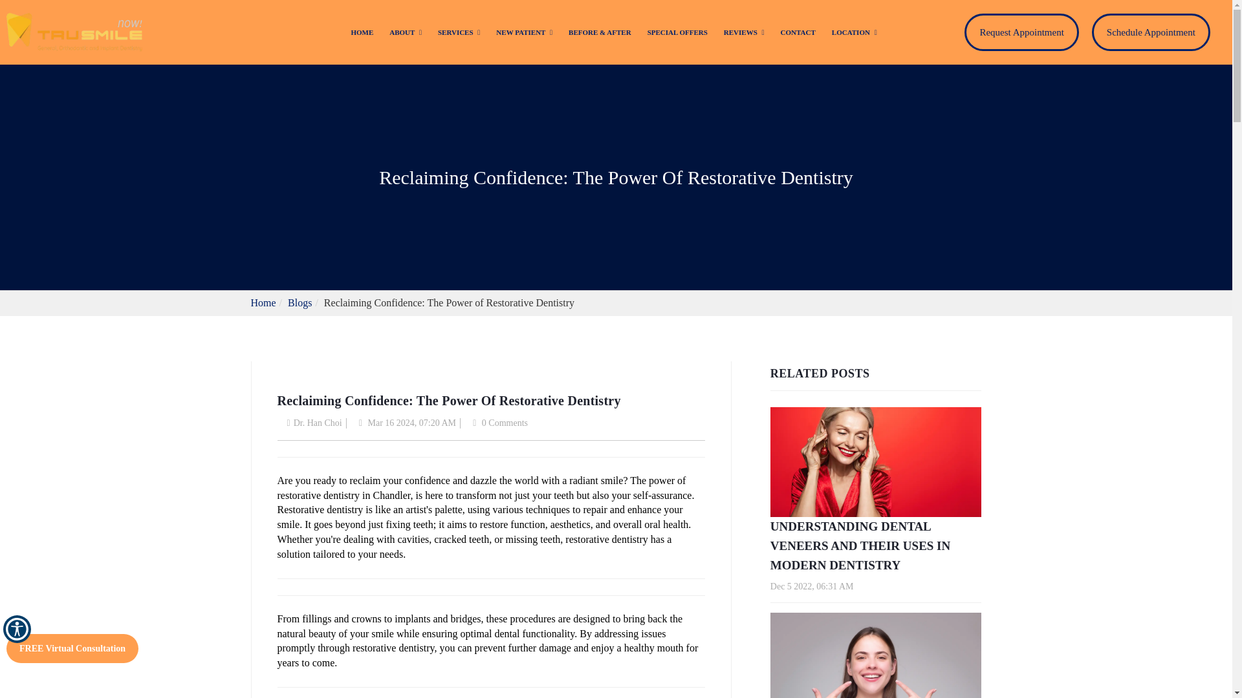 This screenshot has height=698, width=1242. I want to click on CONTACT, so click(798, 33).